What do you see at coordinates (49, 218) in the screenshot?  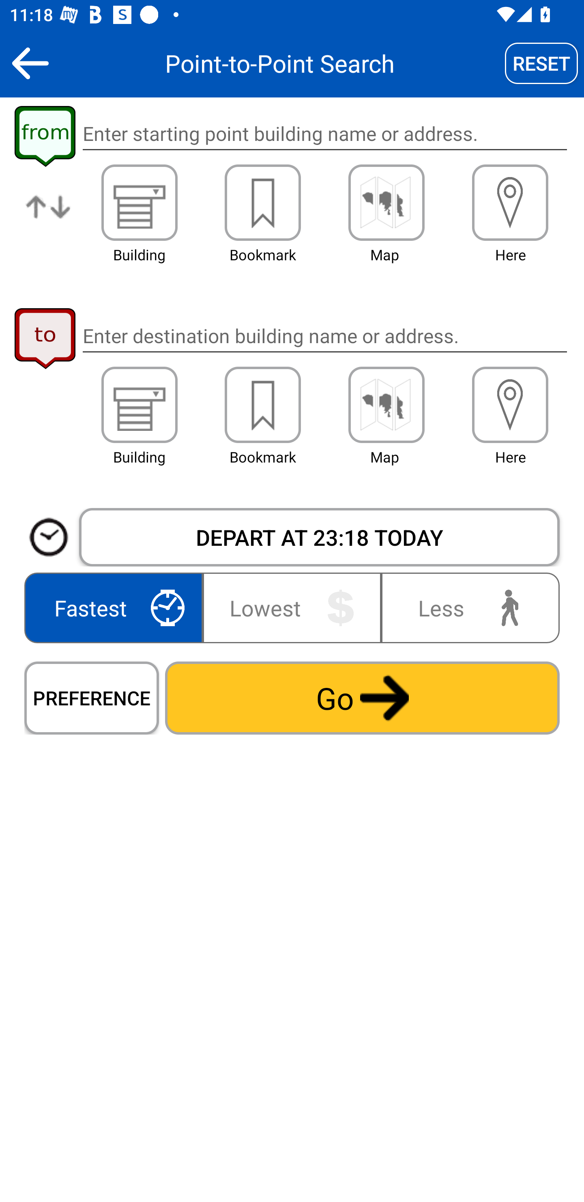 I see `Swap origin and destination` at bounding box center [49, 218].